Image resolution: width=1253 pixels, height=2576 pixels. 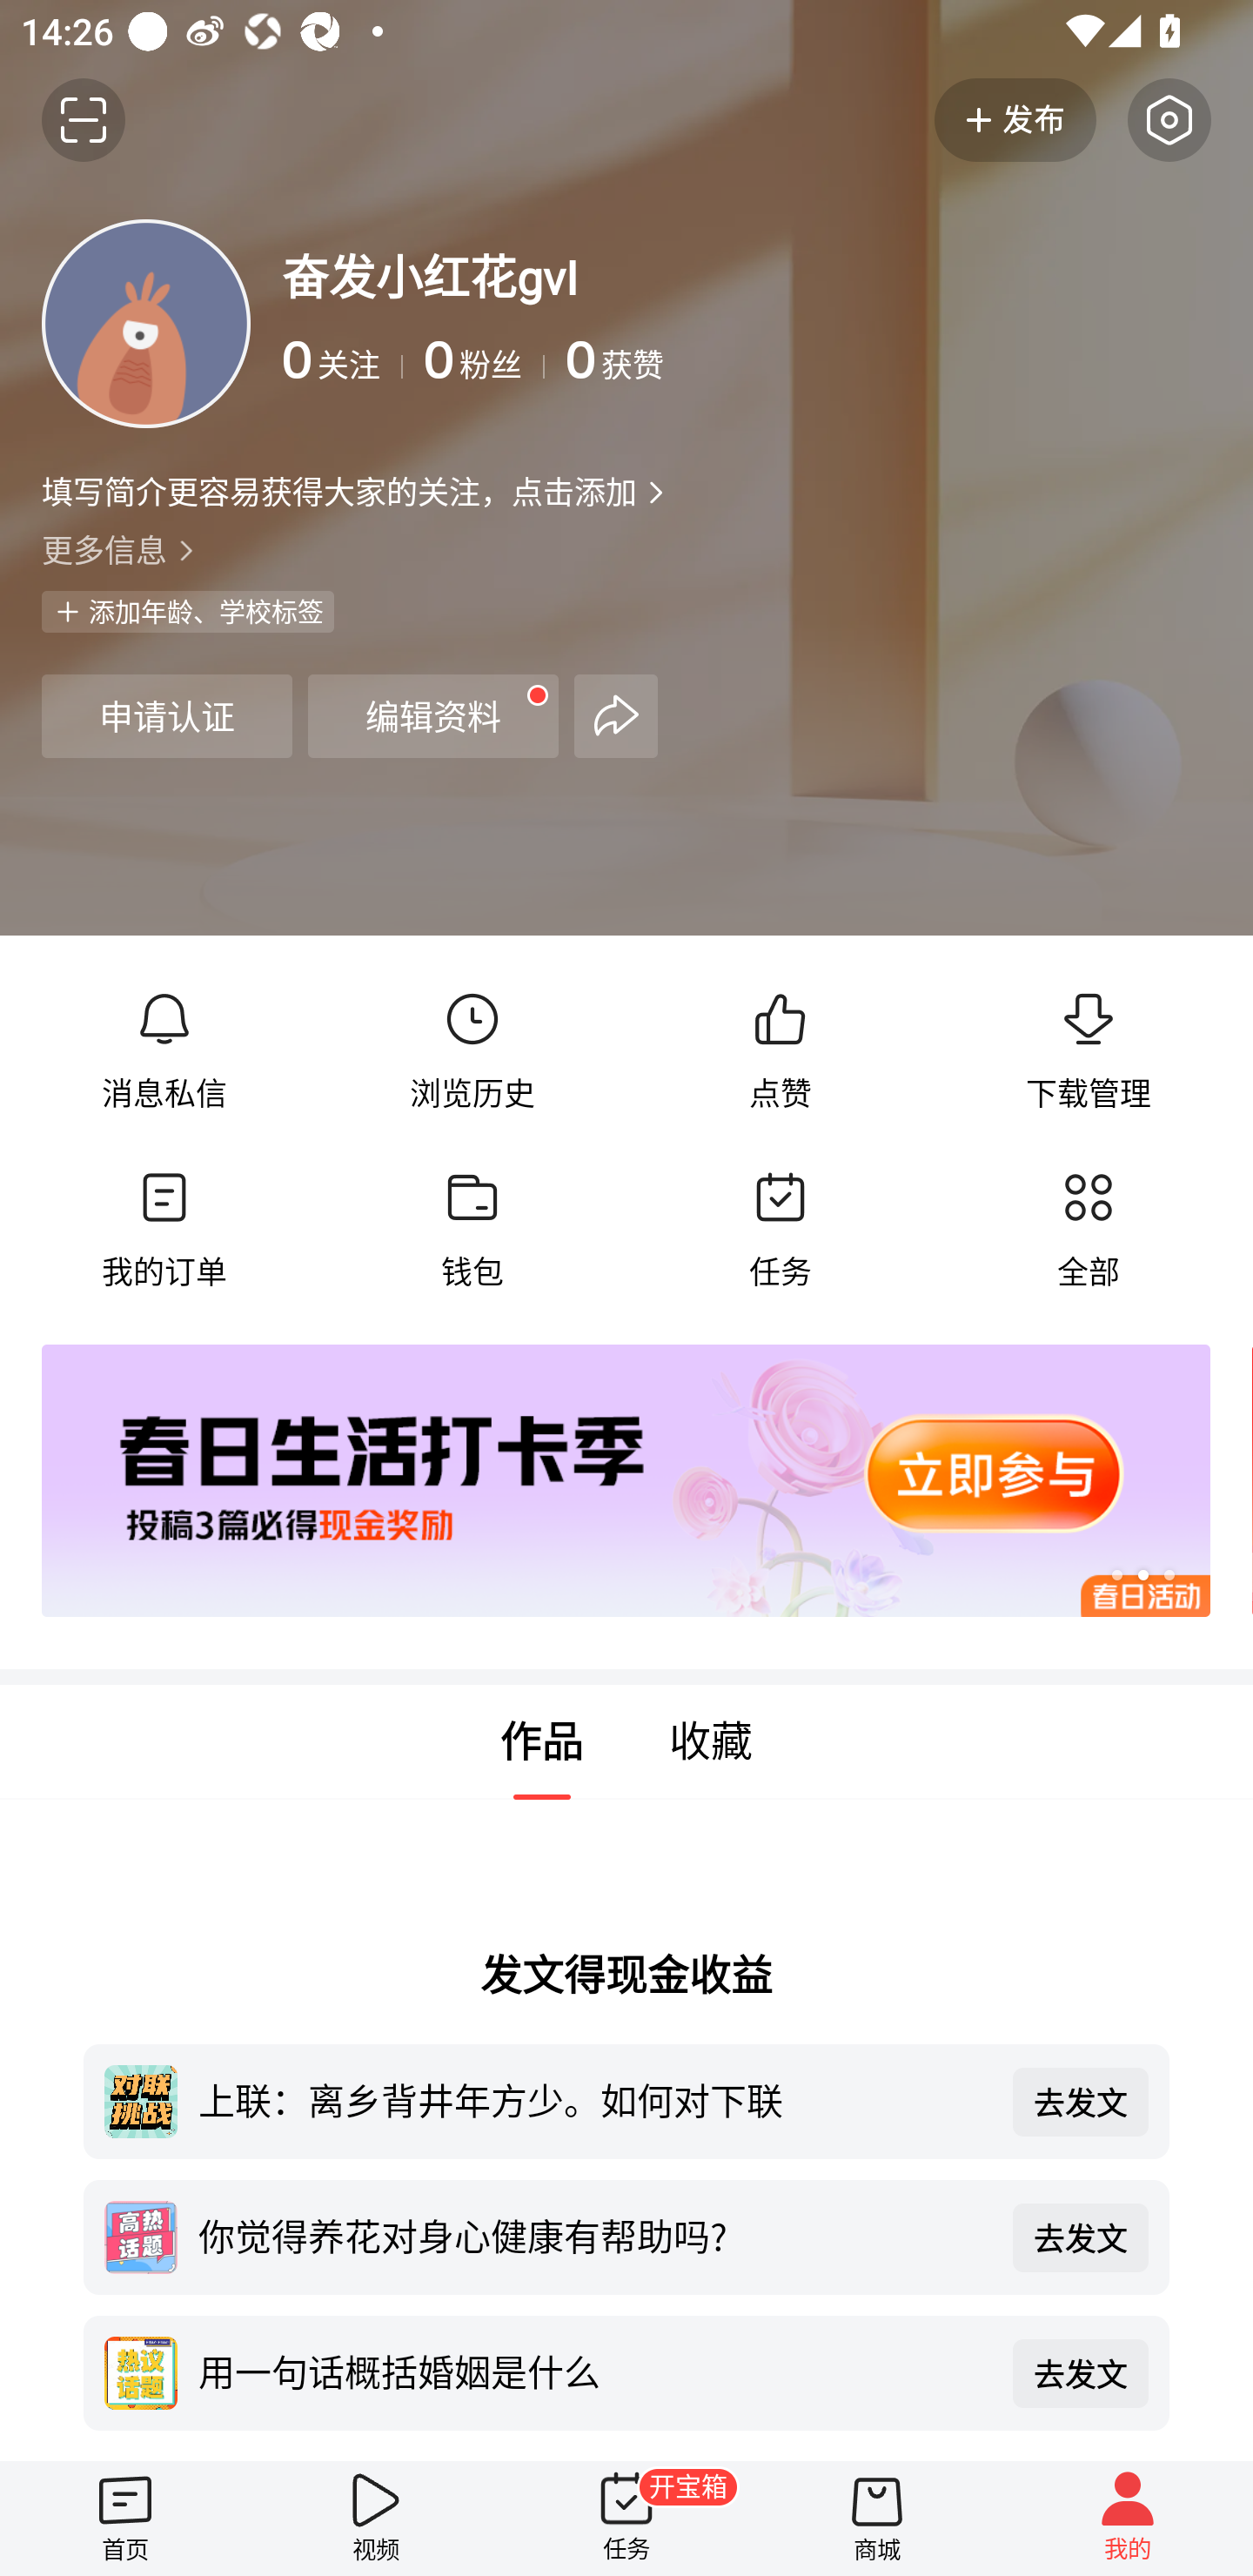 I want to click on 我的订单, so click(x=164, y=1230).